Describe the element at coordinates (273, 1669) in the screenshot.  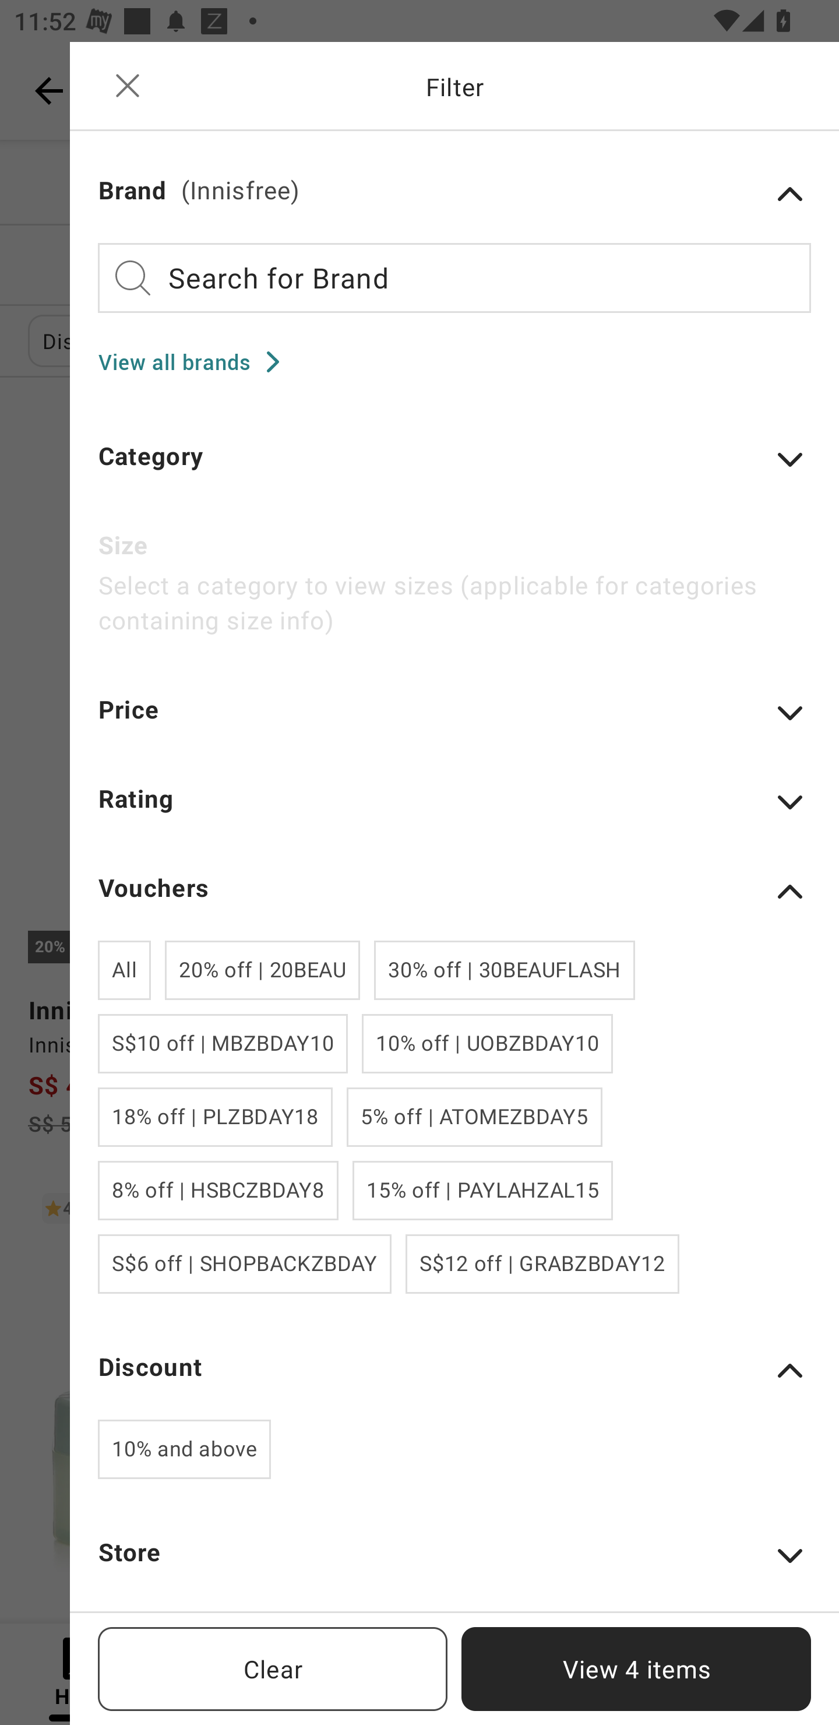
I see `Clear` at that location.